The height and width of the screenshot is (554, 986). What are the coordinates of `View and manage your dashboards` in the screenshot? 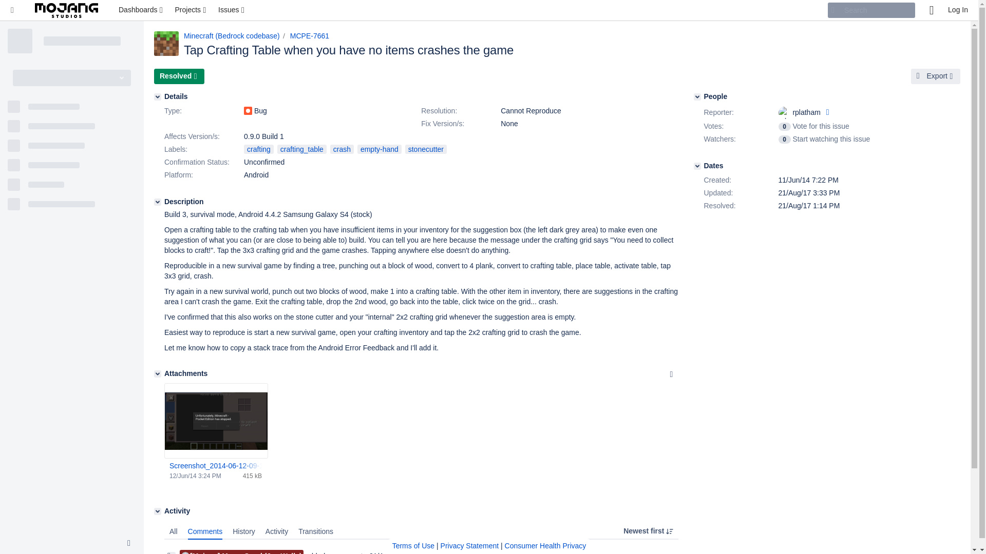 It's located at (141, 10).